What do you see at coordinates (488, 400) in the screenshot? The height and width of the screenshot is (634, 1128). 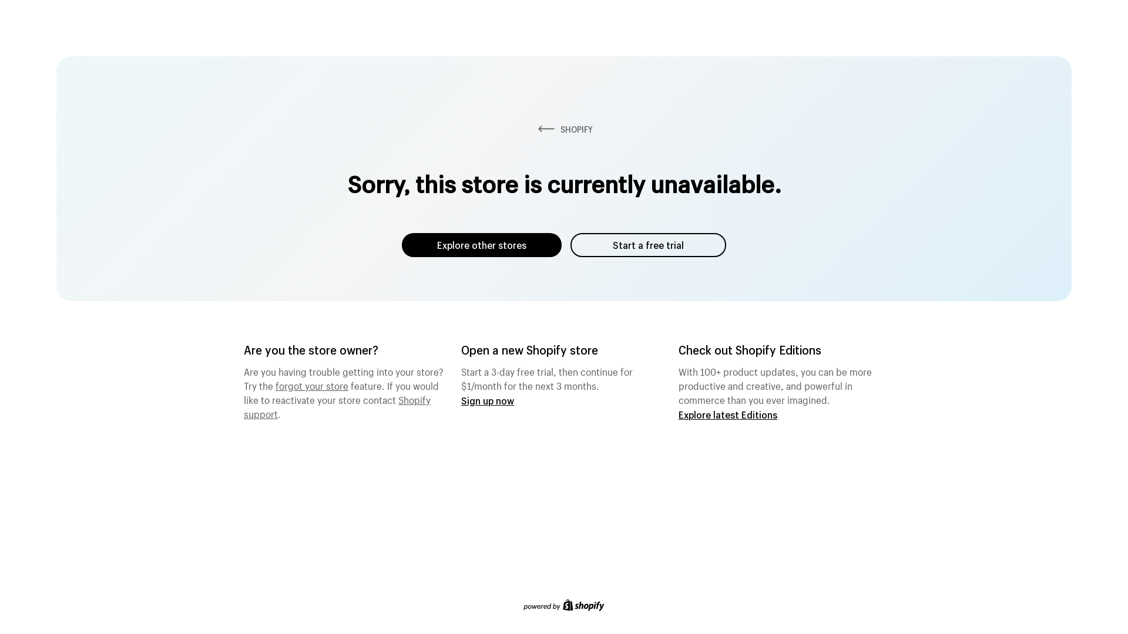 I see `Sign up now` at bounding box center [488, 400].